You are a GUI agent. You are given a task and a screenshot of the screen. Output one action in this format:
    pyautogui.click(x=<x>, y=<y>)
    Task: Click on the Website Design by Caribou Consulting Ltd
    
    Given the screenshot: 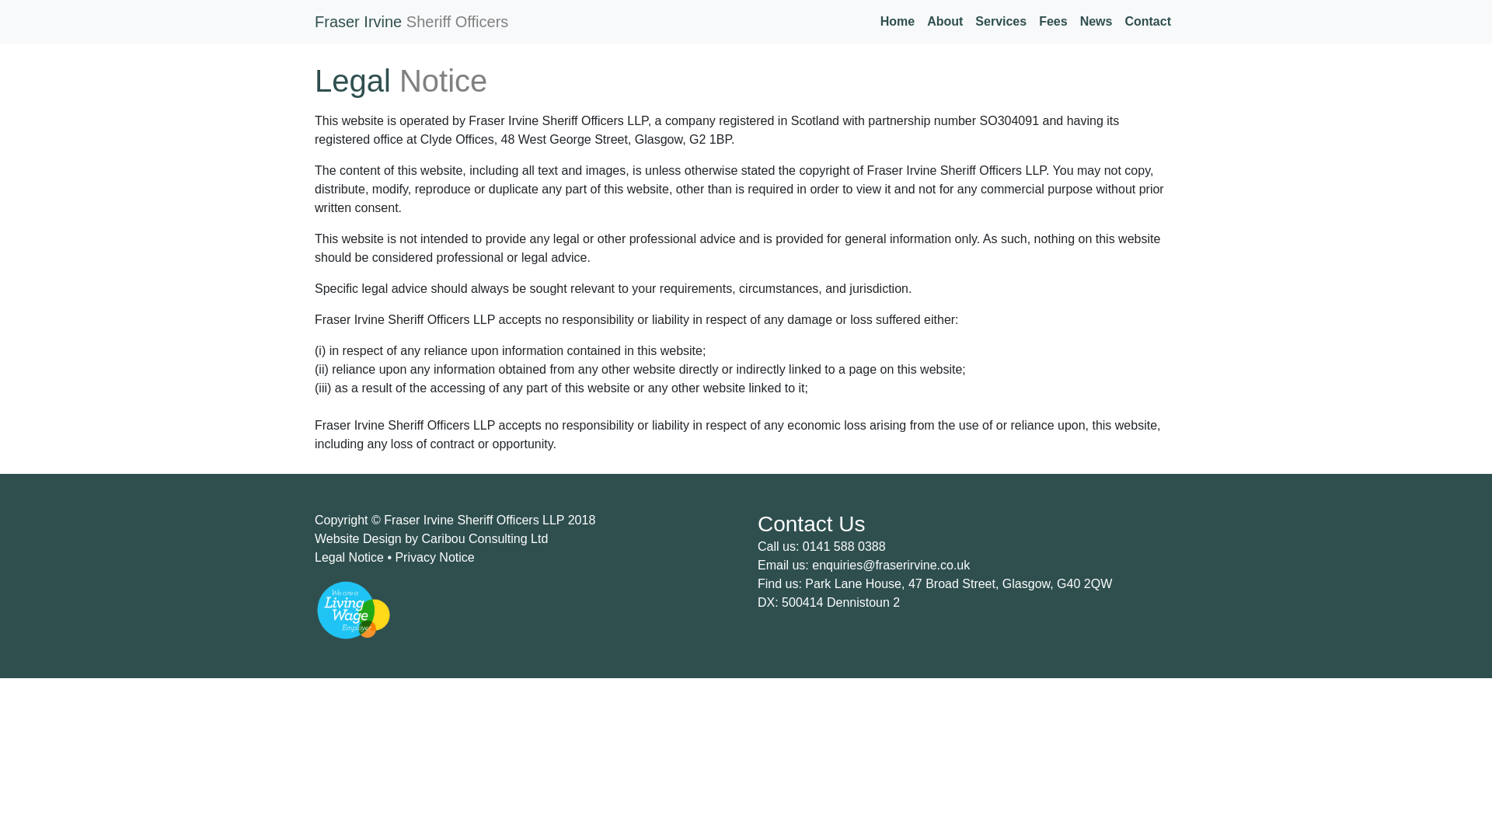 What is the action you would take?
    pyautogui.click(x=431, y=538)
    